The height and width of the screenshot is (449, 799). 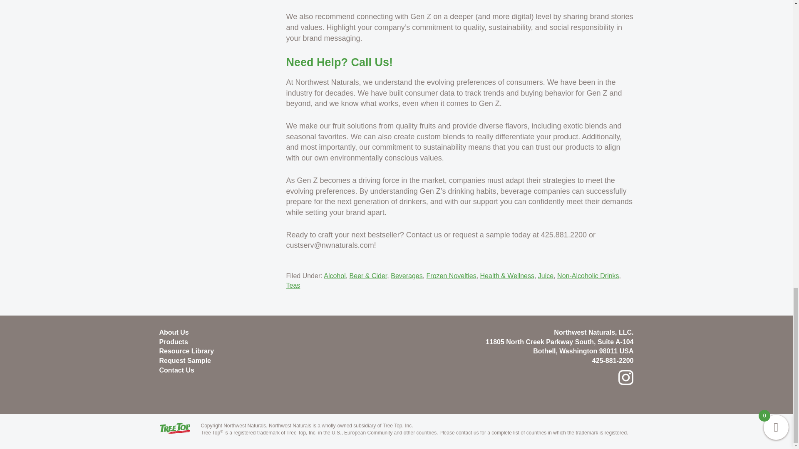 What do you see at coordinates (176, 370) in the screenshot?
I see `Contact Us` at bounding box center [176, 370].